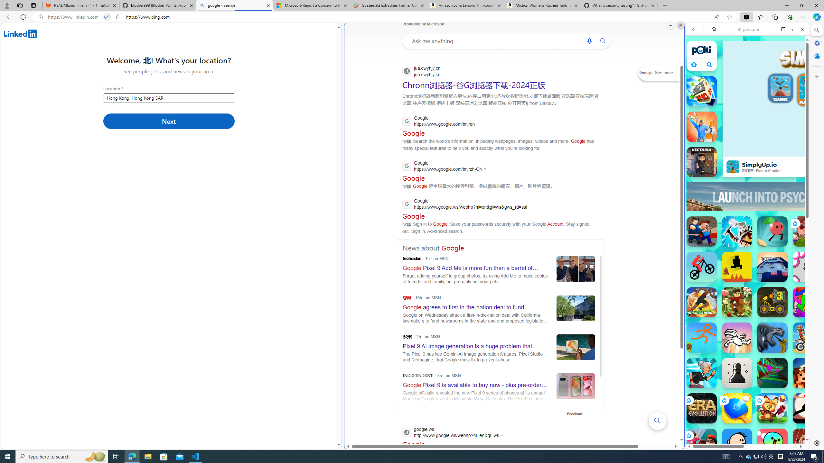 The height and width of the screenshot is (463, 824). I want to click on Show More Io Games, so click(787, 199).